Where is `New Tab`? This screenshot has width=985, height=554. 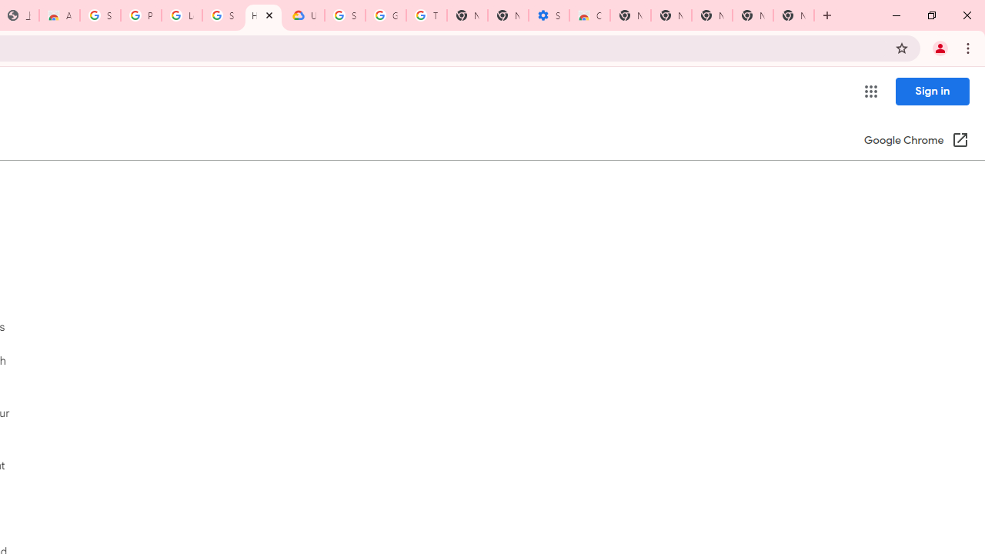 New Tab is located at coordinates (712, 15).